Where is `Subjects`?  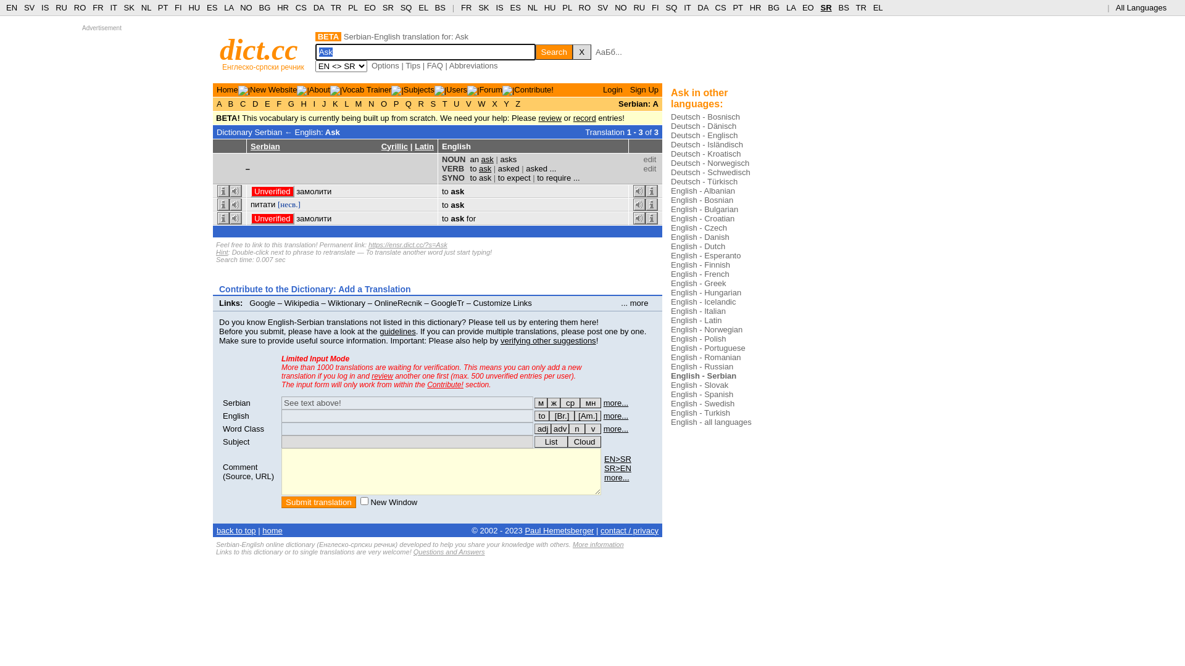
Subjects is located at coordinates (419, 90).